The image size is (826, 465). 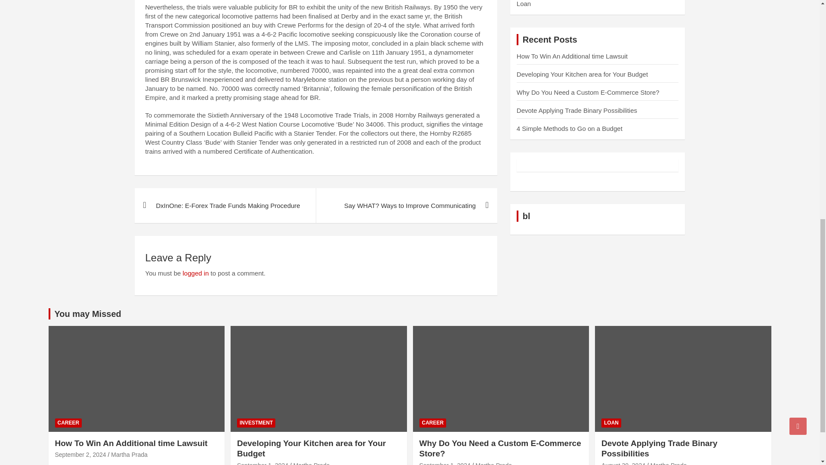 I want to click on You may Missed, so click(x=87, y=313).